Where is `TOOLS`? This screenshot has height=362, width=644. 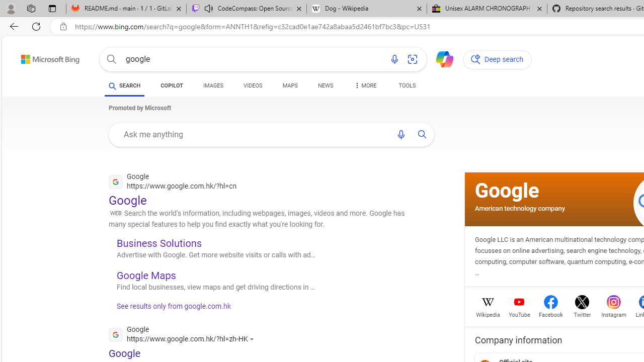
TOOLS is located at coordinates (407, 87).